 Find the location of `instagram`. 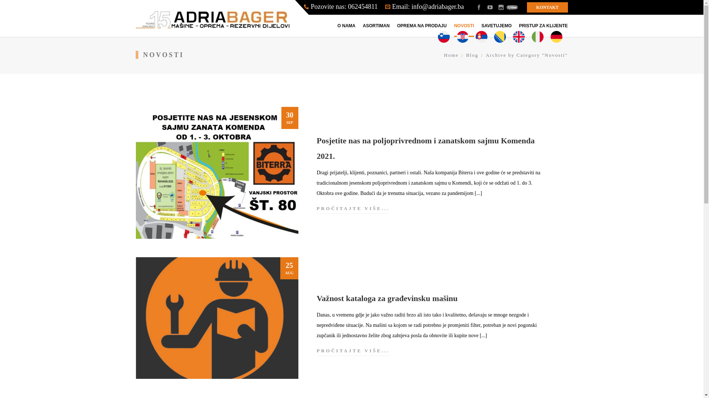

instagram is located at coordinates (501, 7).